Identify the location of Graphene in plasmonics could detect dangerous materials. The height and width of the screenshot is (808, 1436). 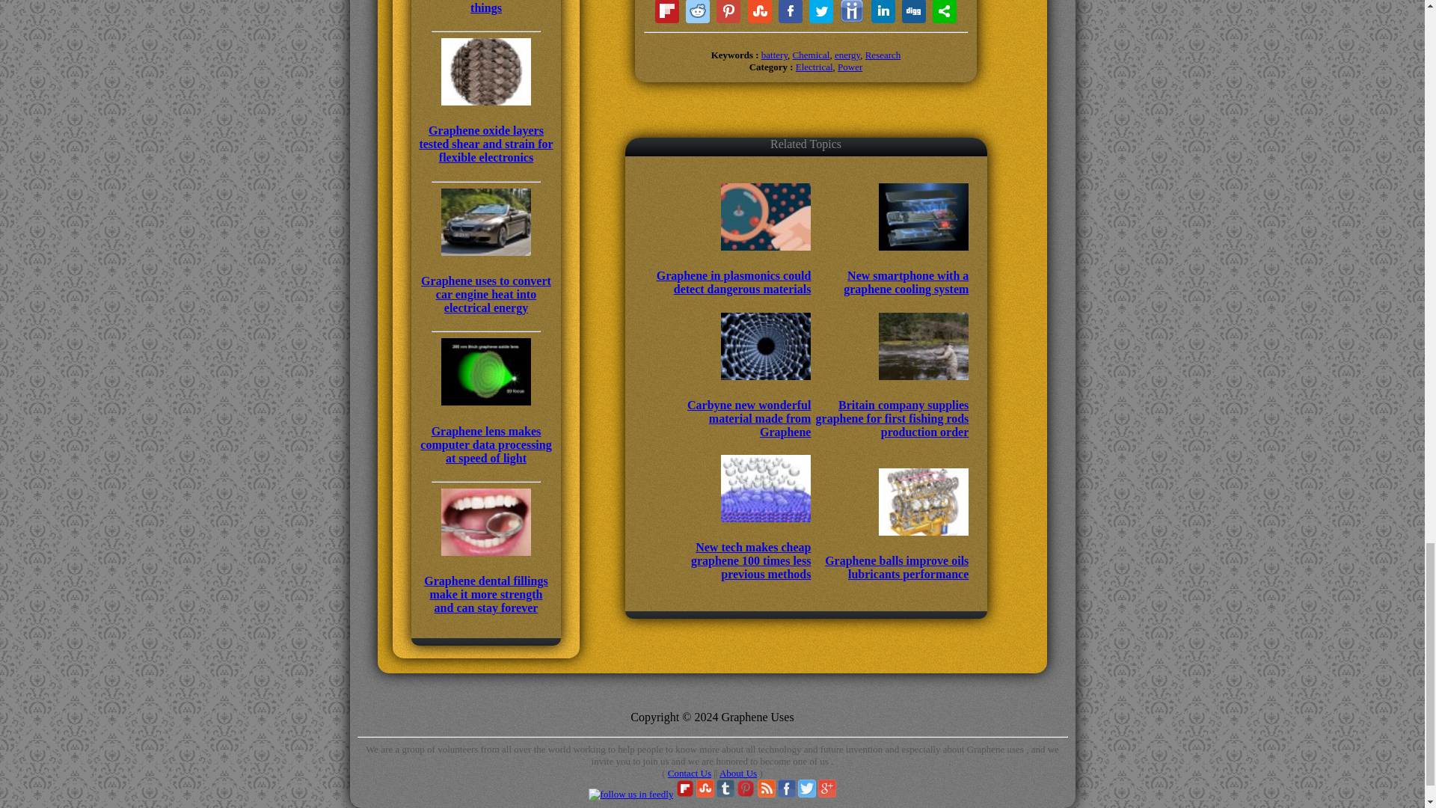
(733, 268).